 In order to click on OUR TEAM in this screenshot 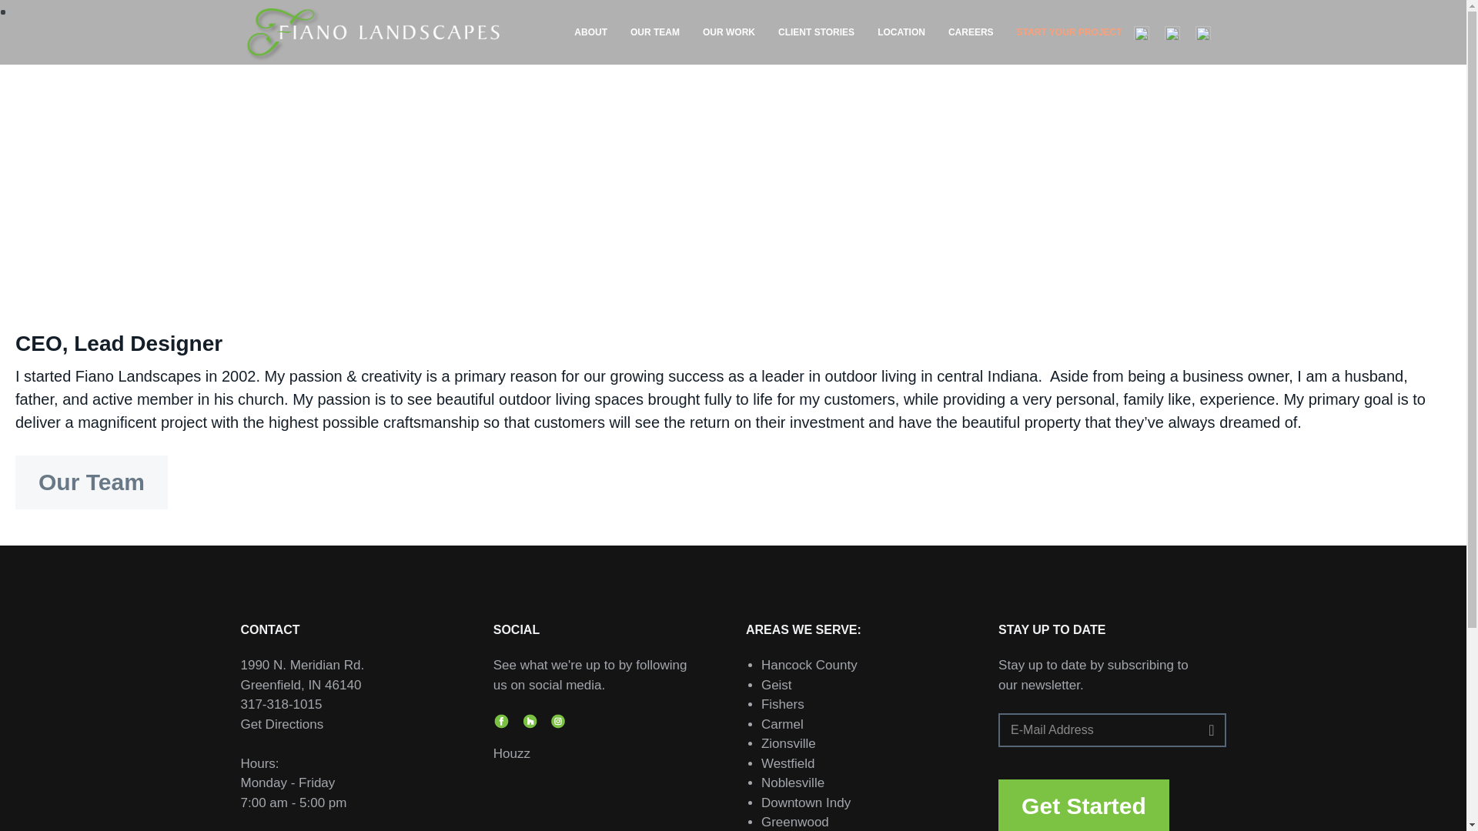, I will do `click(655, 32)`.